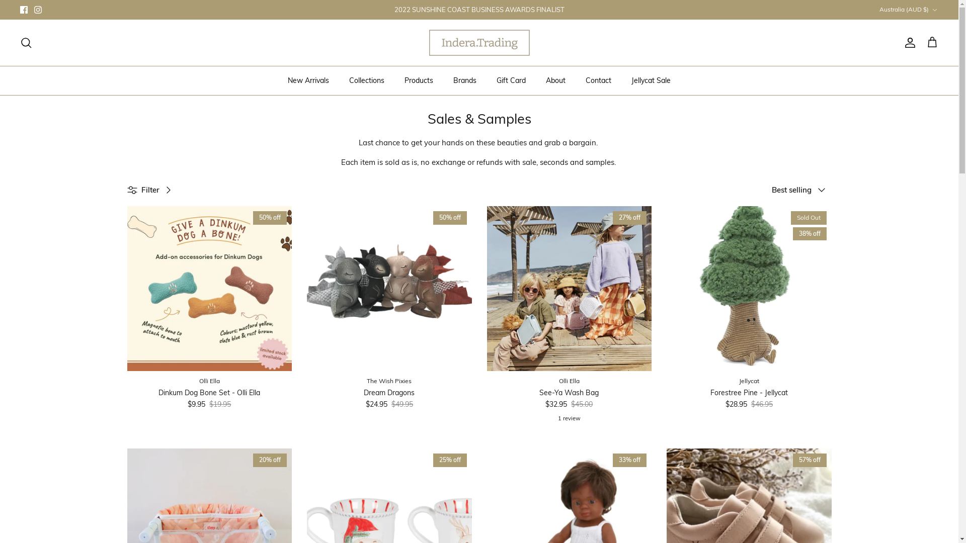 The width and height of the screenshot is (966, 543). I want to click on Olli Ella
Dinkum Dog Bone Set - Olli Ella
$9.95
$19.95, so click(209, 393).